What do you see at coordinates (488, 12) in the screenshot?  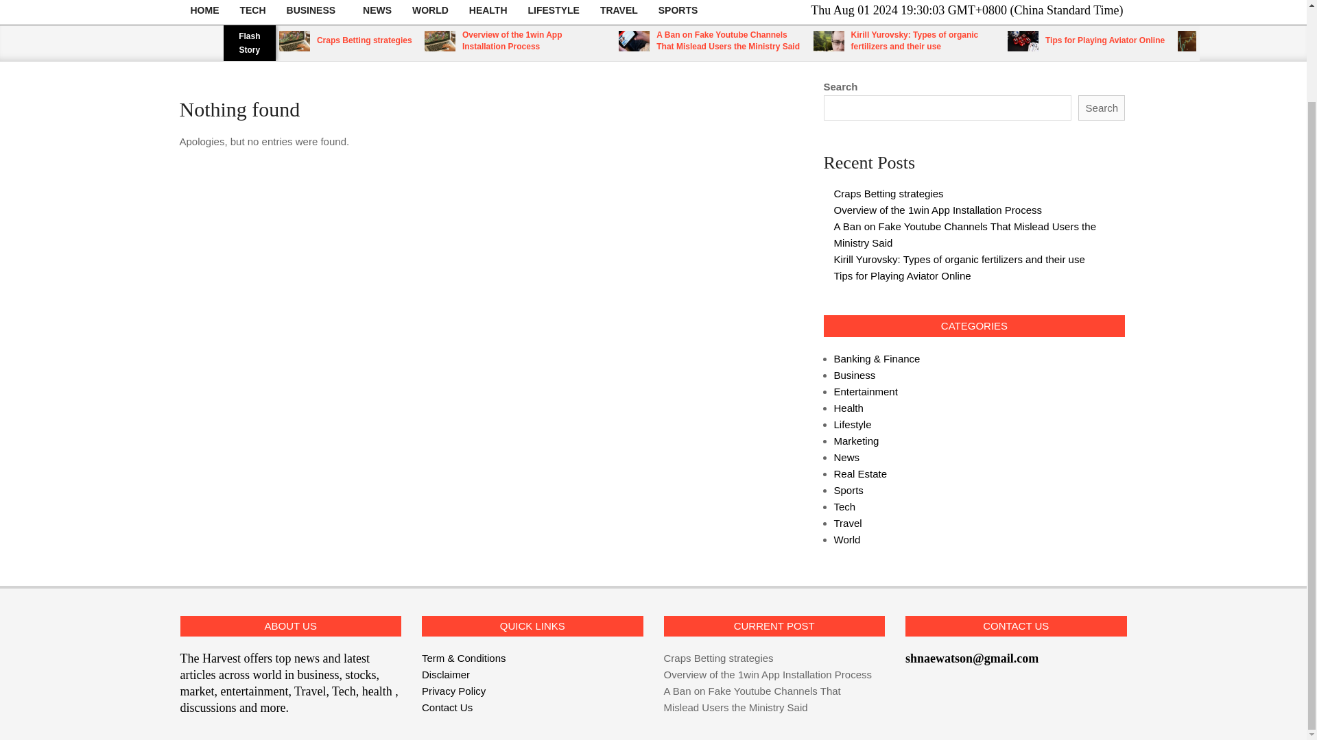 I see `HEALTH` at bounding box center [488, 12].